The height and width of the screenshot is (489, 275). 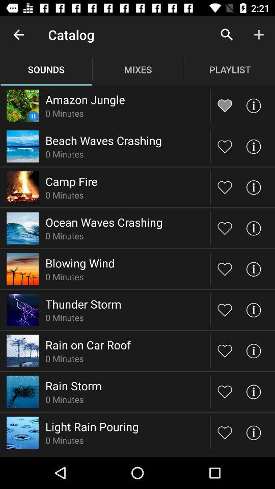 What do you see at coordinates (225, 310) in the screenshot?
I see `put on favorites` at bounding box center [225, 310].